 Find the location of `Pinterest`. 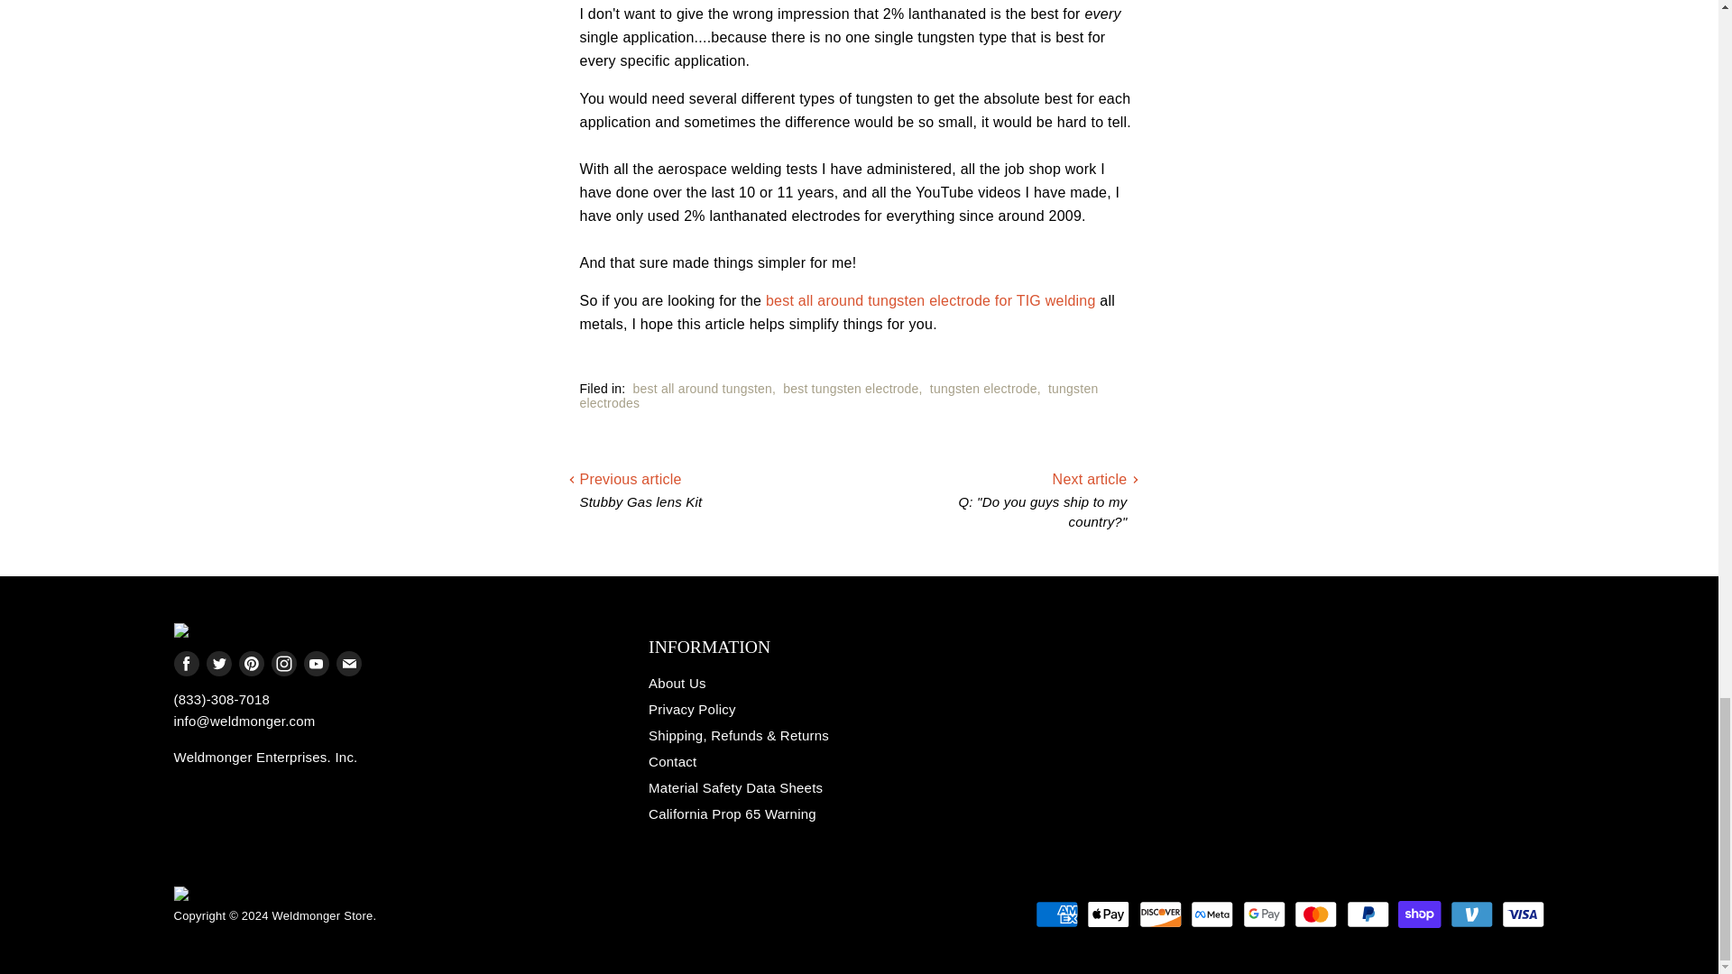

Pinterest is located at coordinates (250, 664).